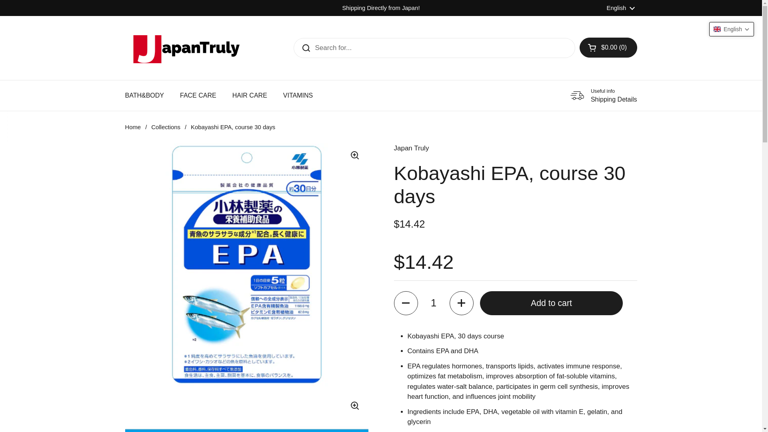 The width and height of the screenshot is (768, 432). I want to click on Open cart, so click(608, 47).